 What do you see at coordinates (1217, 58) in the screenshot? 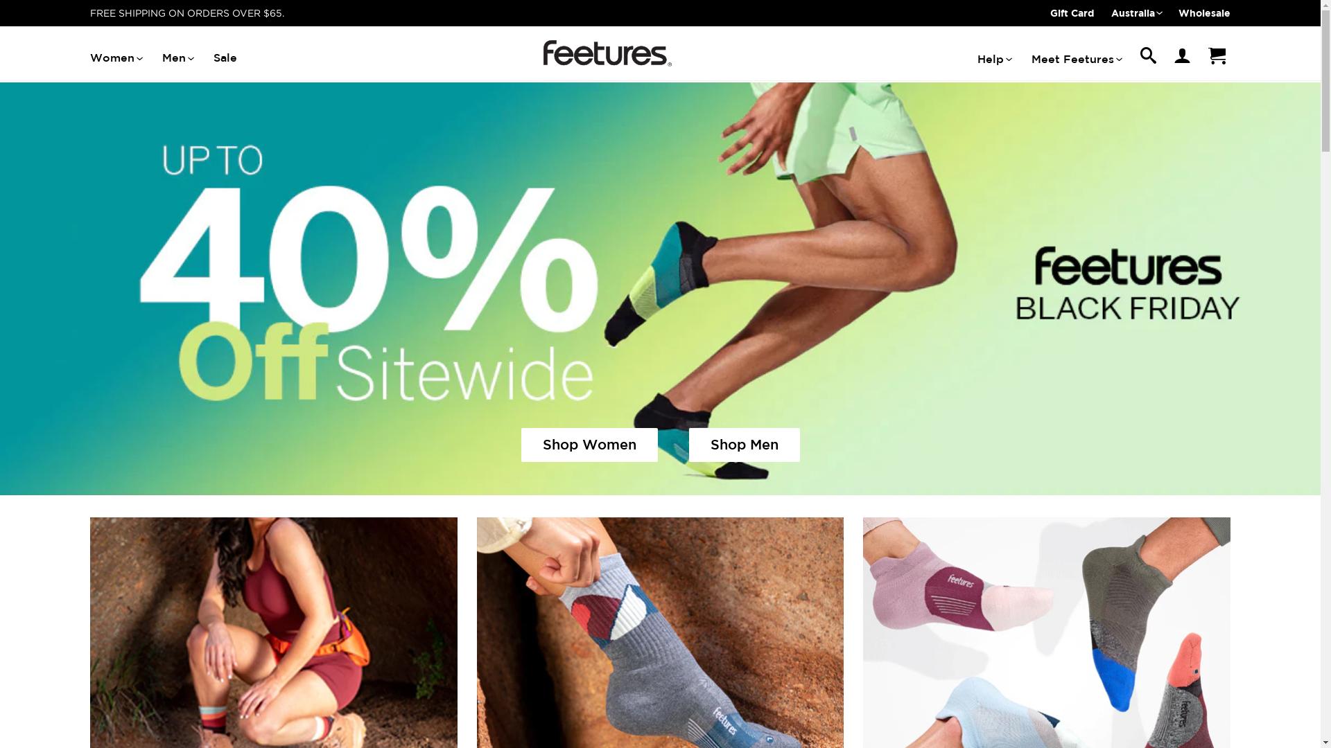
I see `Cart` at bounding box center [1217, 58].